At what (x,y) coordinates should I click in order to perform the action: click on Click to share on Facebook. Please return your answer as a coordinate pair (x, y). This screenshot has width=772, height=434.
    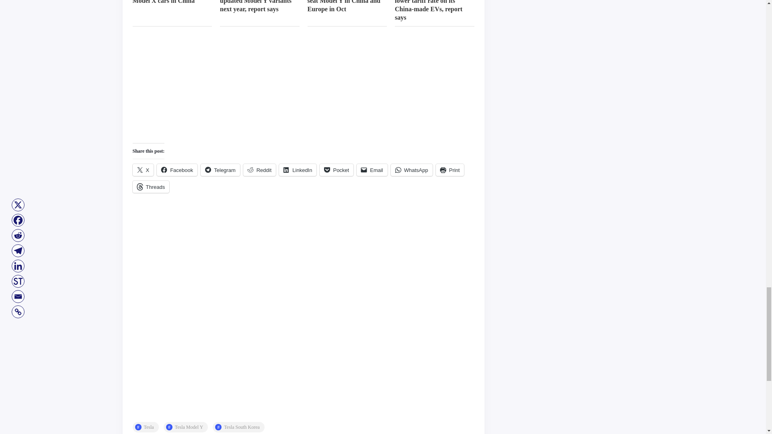
    Looking at the image, I should click on (177, 170).